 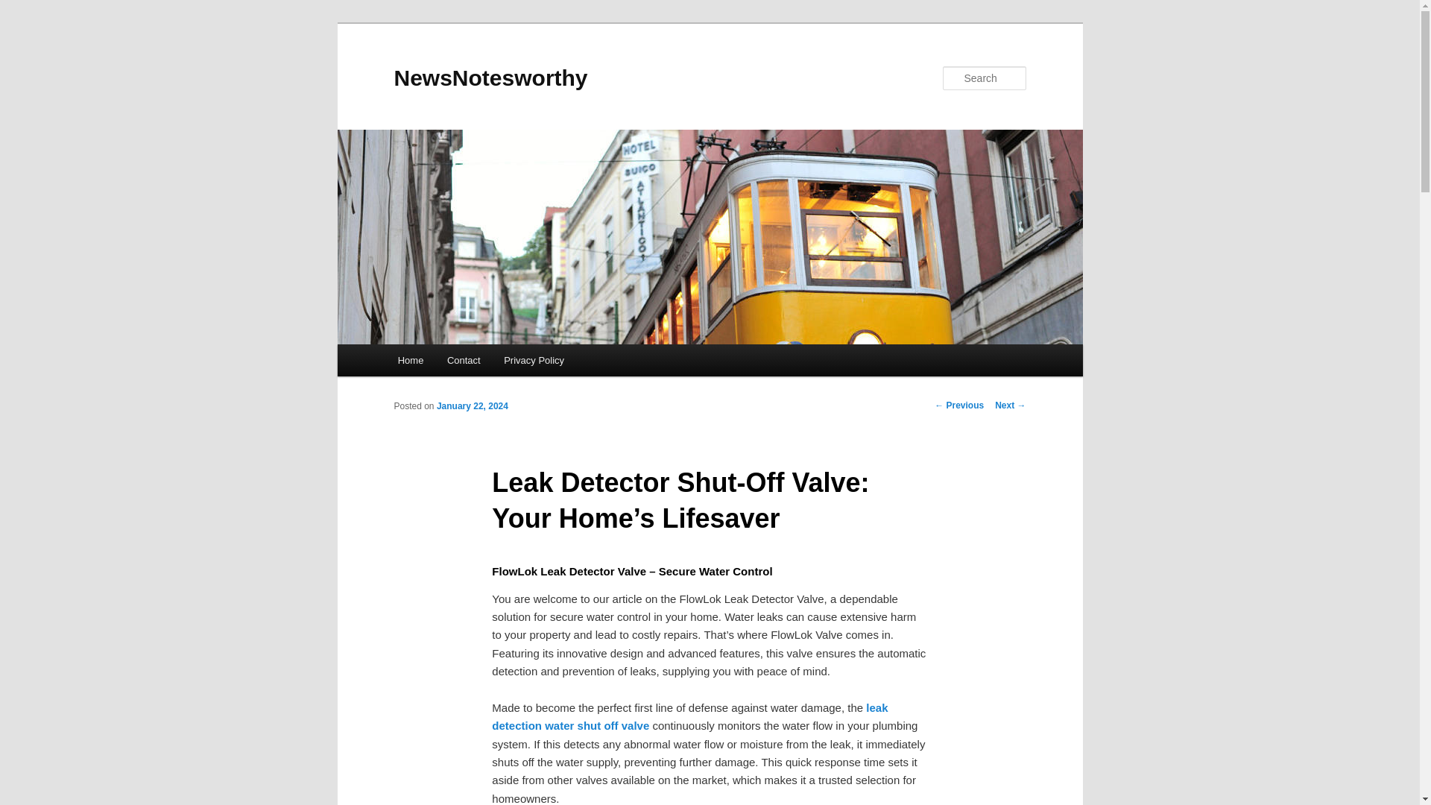 What do you see at coordinates (24, 8) in the screenshot?
I see `Search` at bounding box center [24, 8].